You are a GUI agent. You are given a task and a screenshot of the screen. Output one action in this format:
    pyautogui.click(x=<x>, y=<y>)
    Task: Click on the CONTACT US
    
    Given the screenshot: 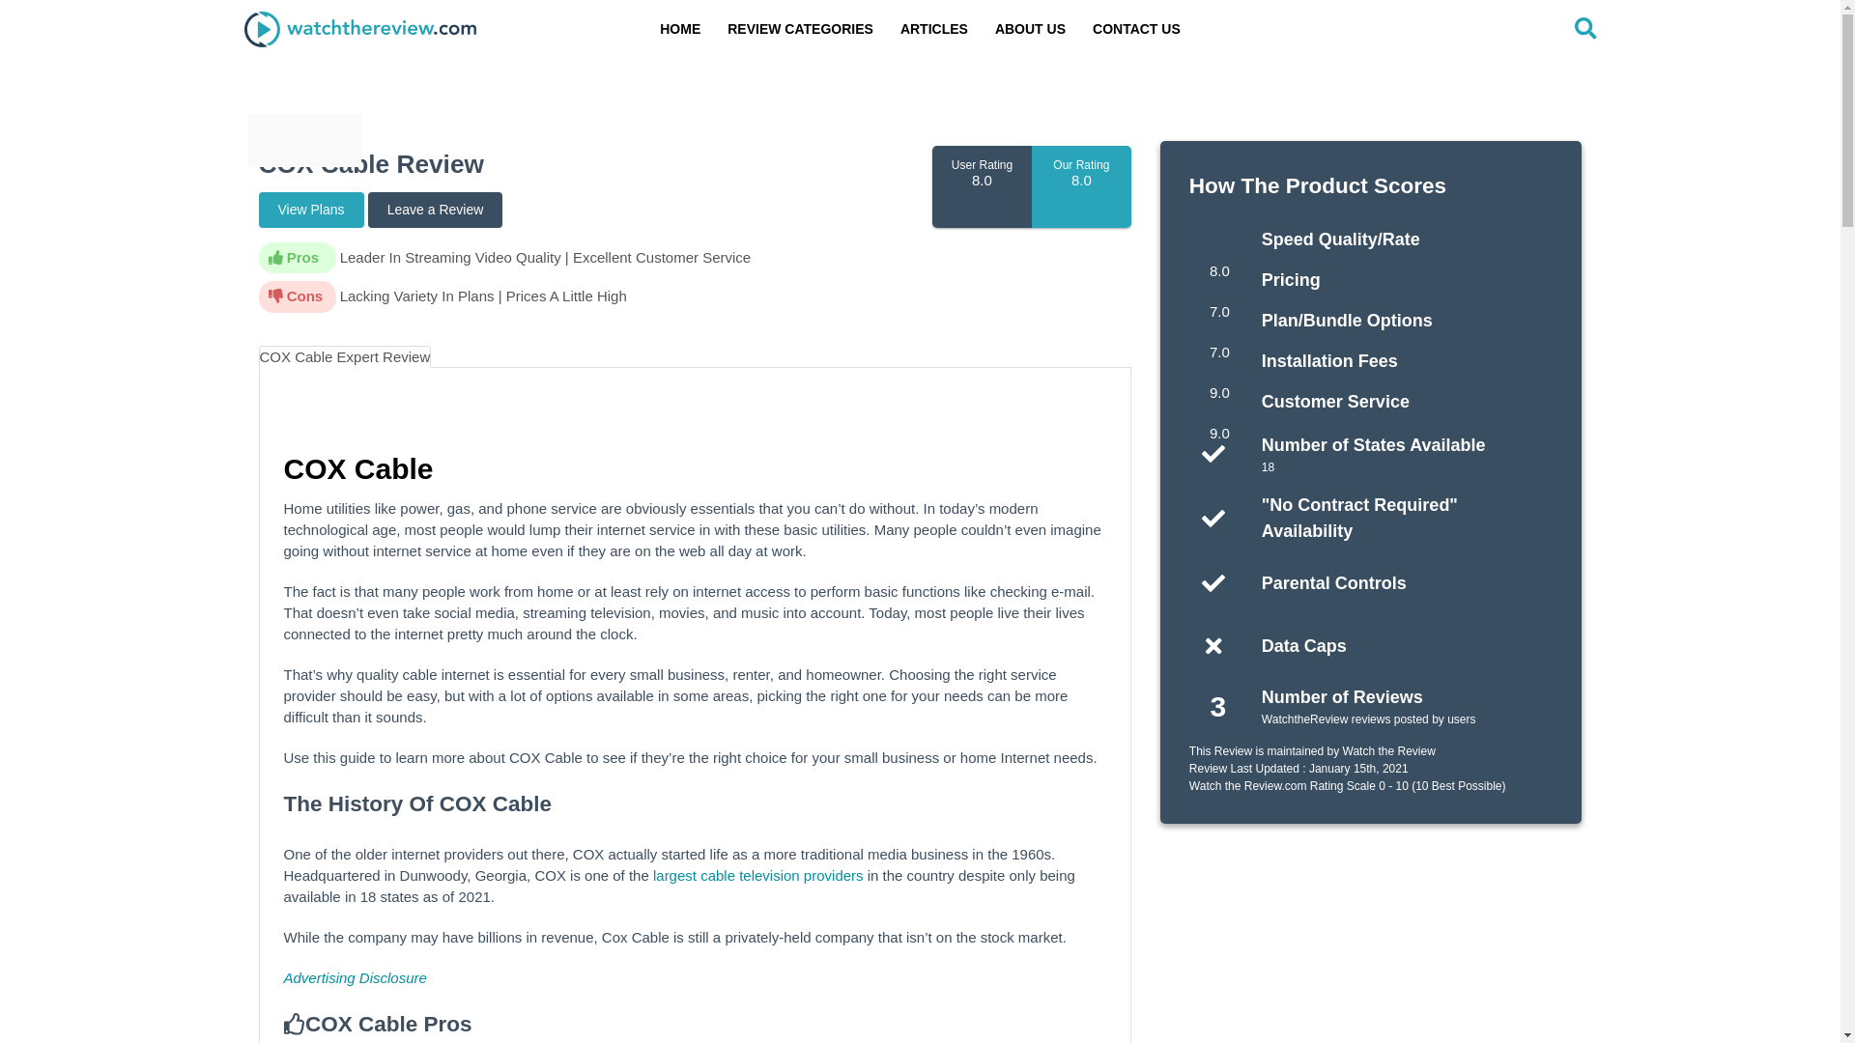 What is the action you would take?
    pyautogui.click(x=1136, y=29)
    